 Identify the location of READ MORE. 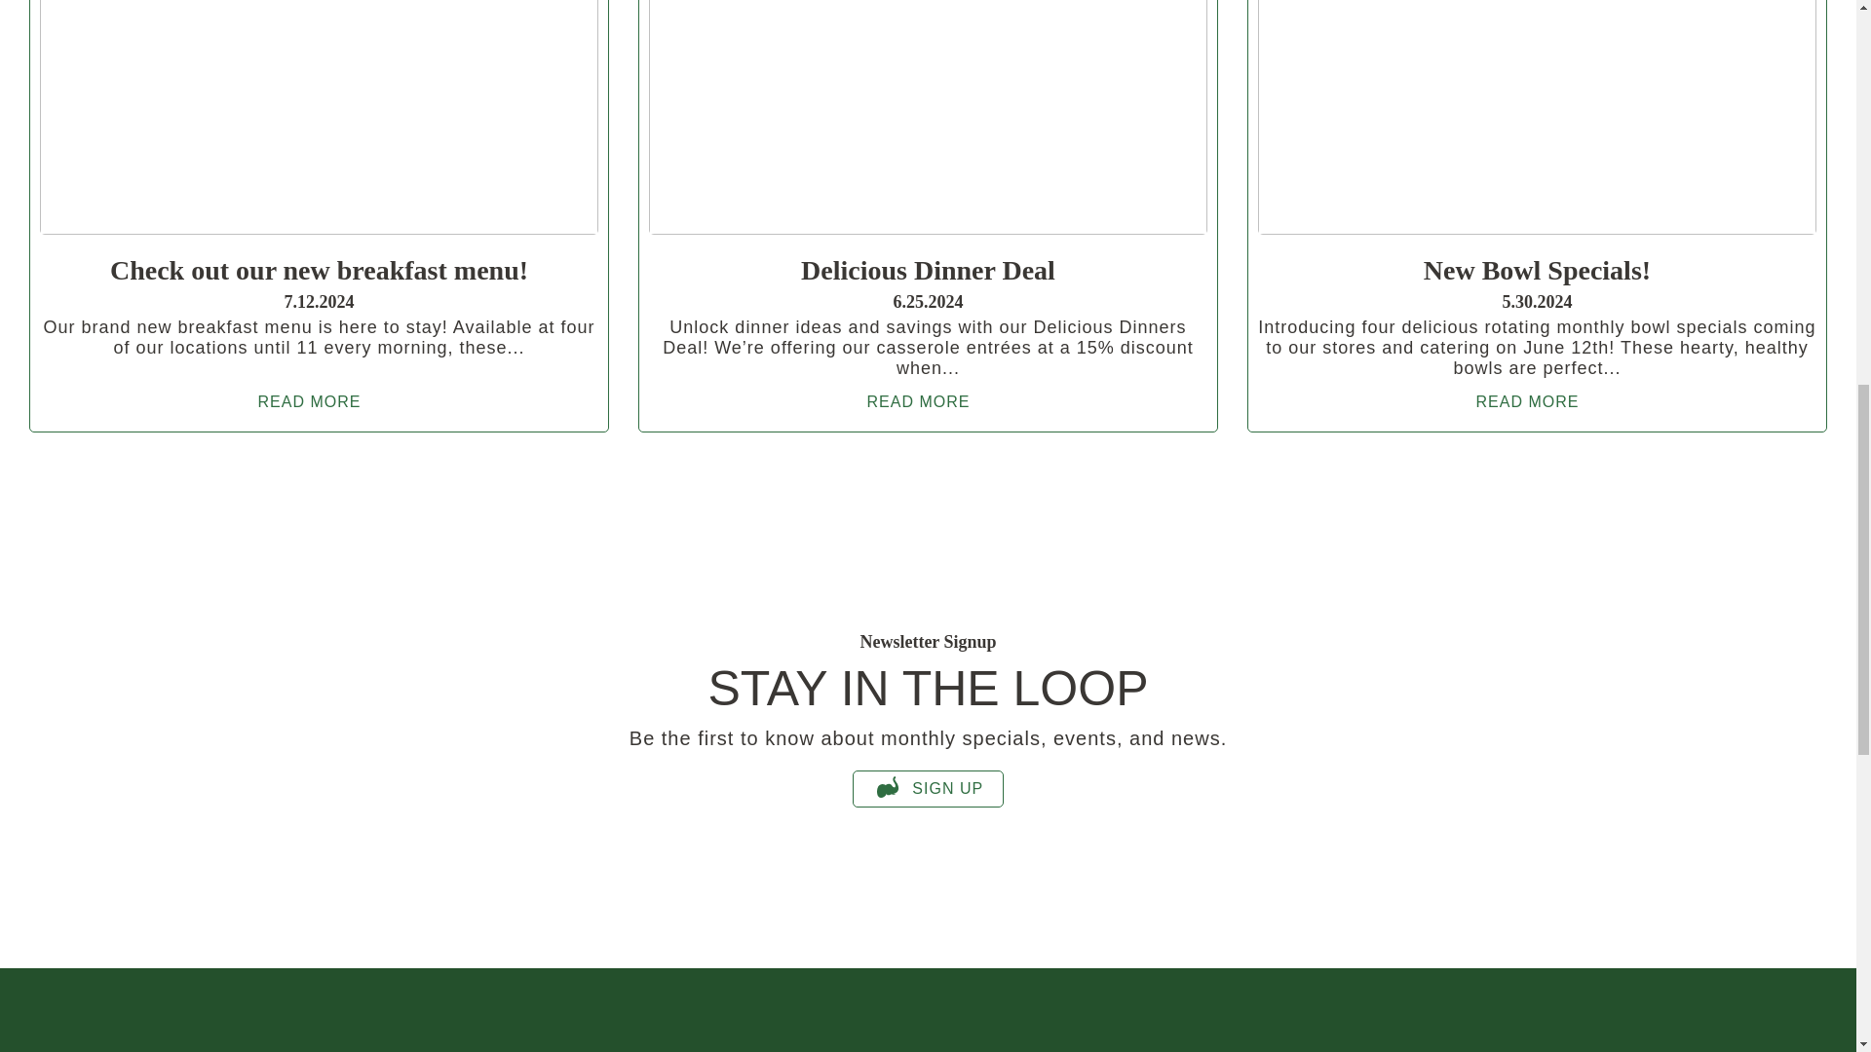
(320, 401).